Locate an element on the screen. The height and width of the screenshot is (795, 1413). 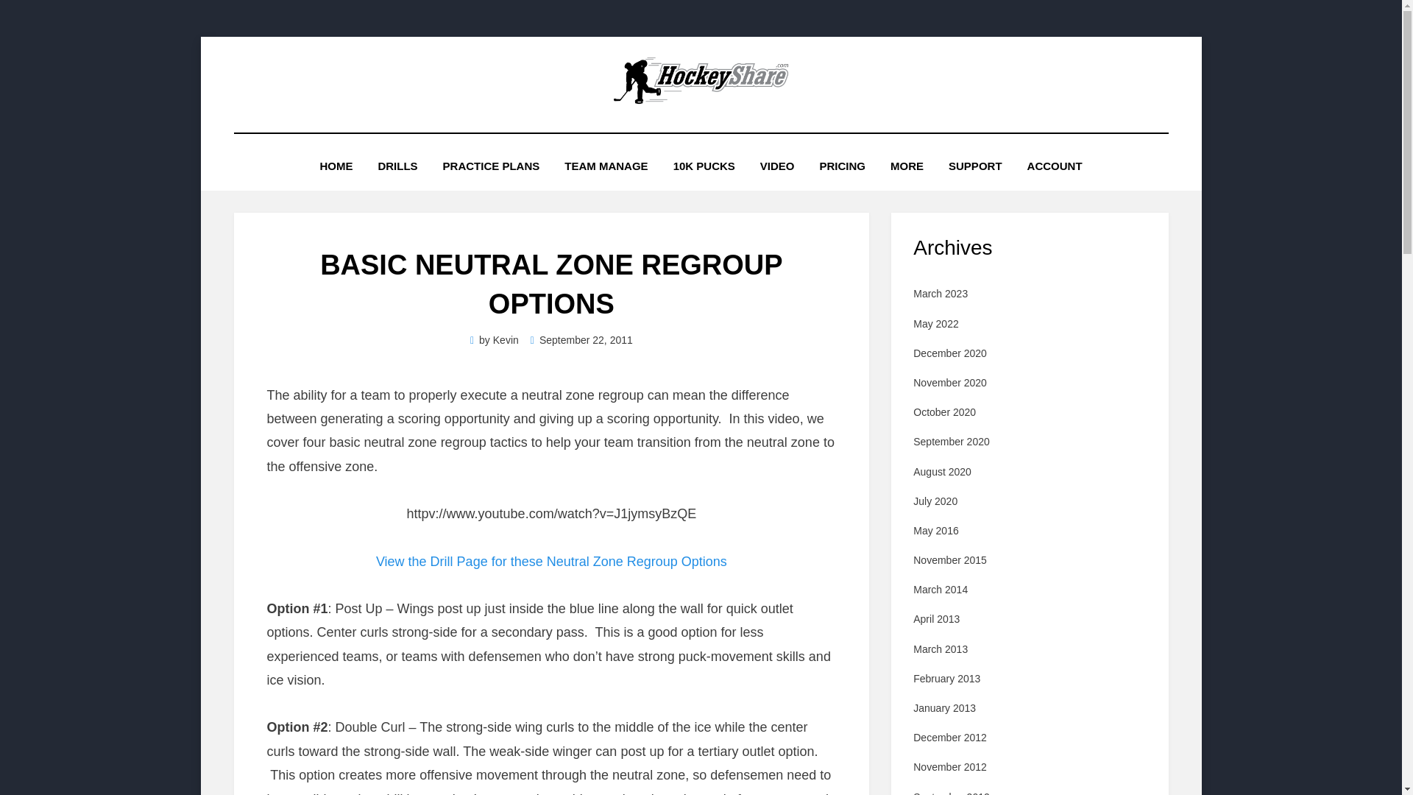
July 2020 is located at coordinates (935, 501).